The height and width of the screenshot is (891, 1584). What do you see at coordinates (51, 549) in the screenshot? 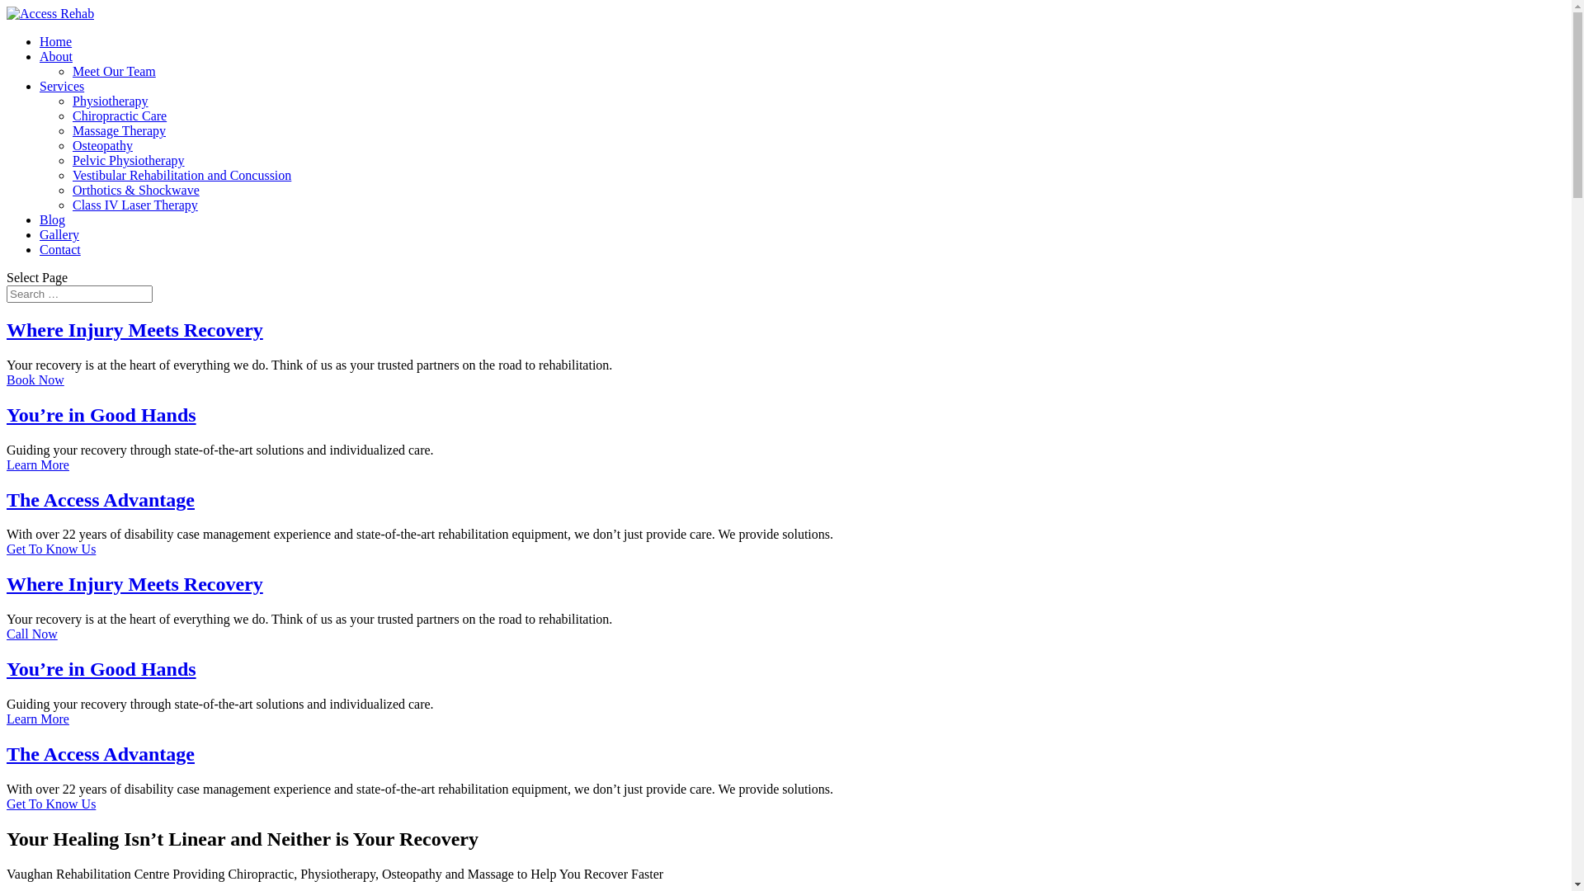
I see `Get To Know Us` at bounding box center [51, 549].